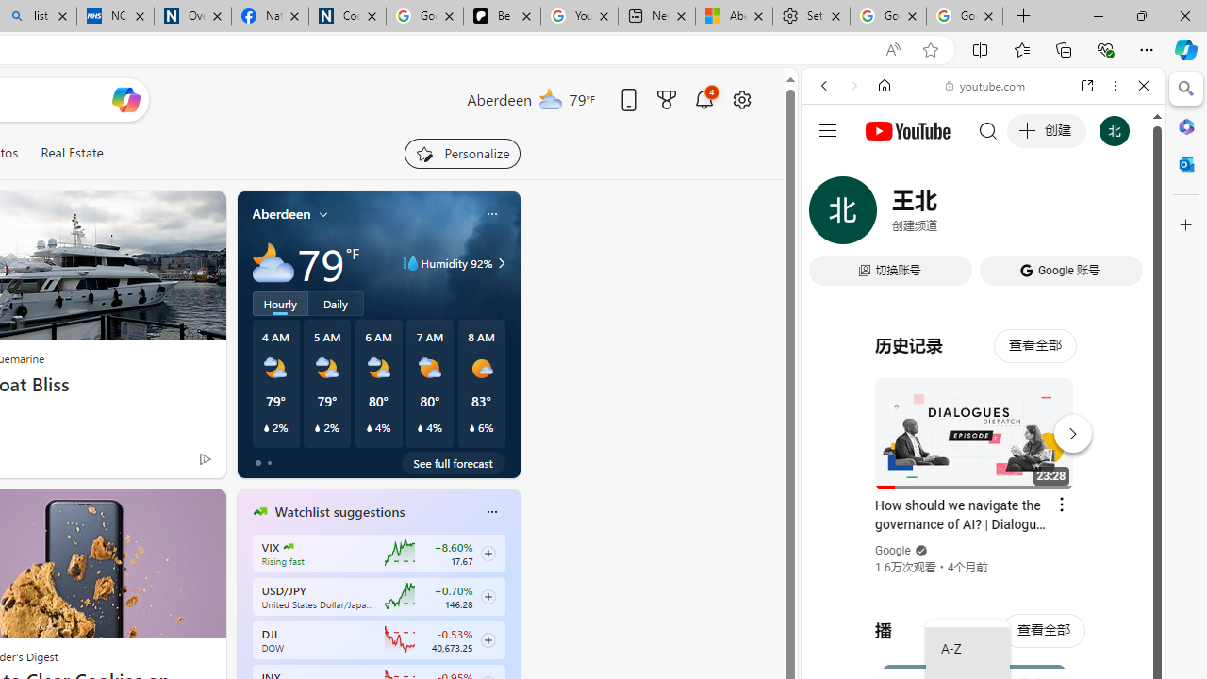  What do you see at coordinates (281, 214) in the screenshot?
I see `Aberdeen` at bounding box center [281, 214].